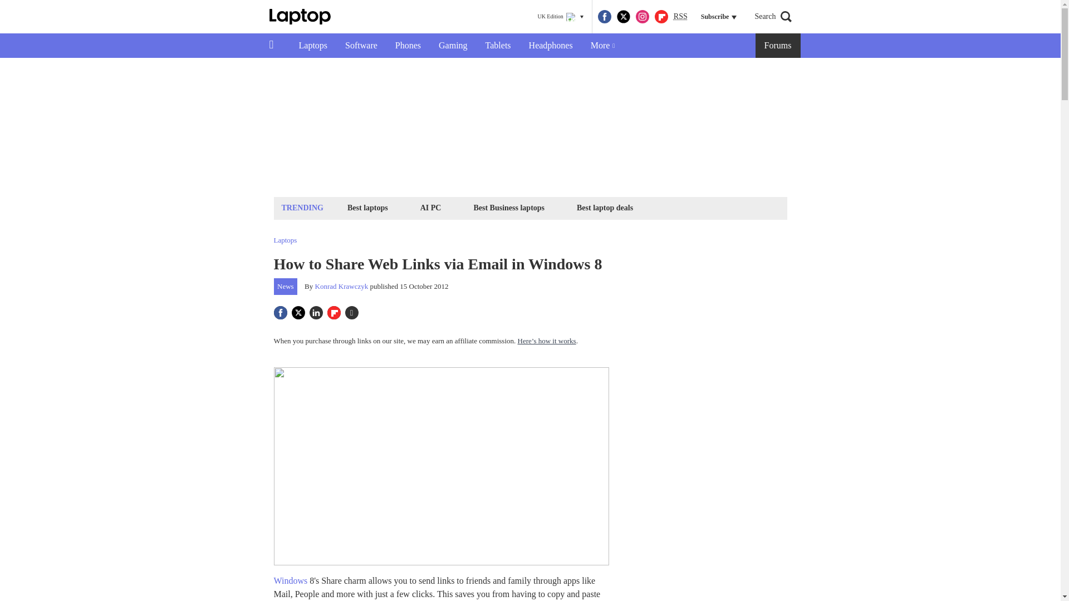  I want to click on UK Edition, so click(560, 17).